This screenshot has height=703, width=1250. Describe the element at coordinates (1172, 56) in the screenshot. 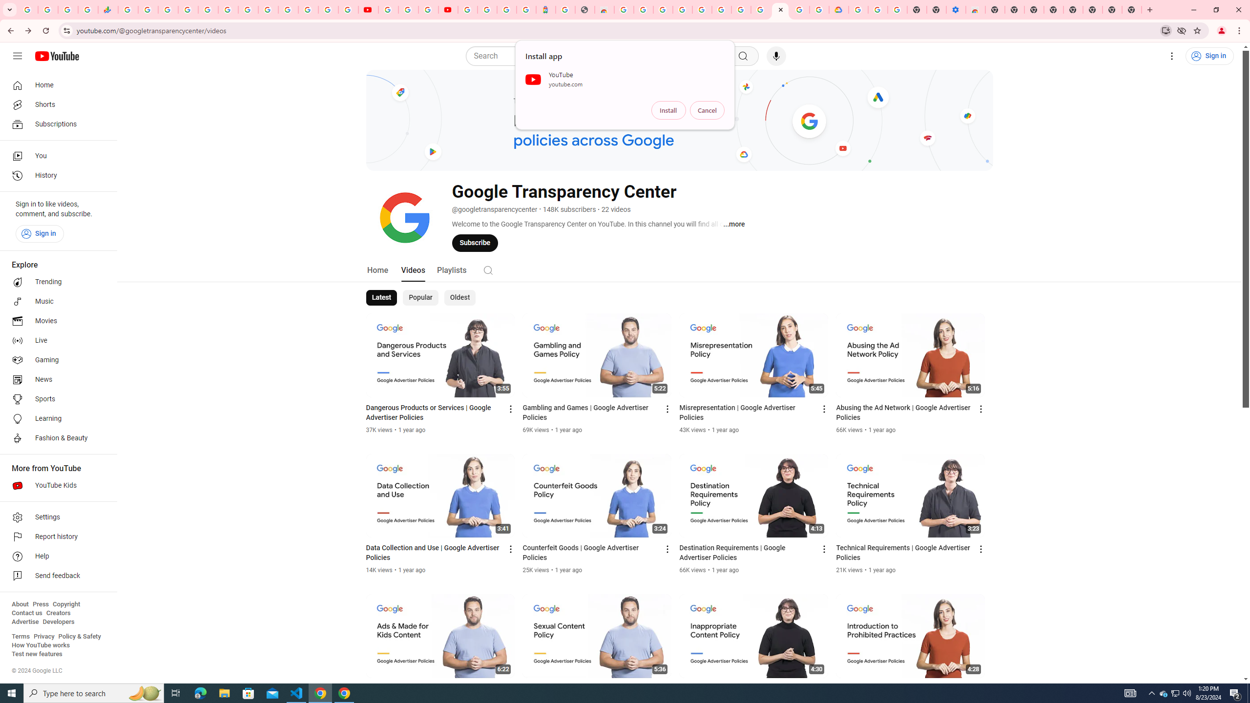

I see `Settings` at that location.